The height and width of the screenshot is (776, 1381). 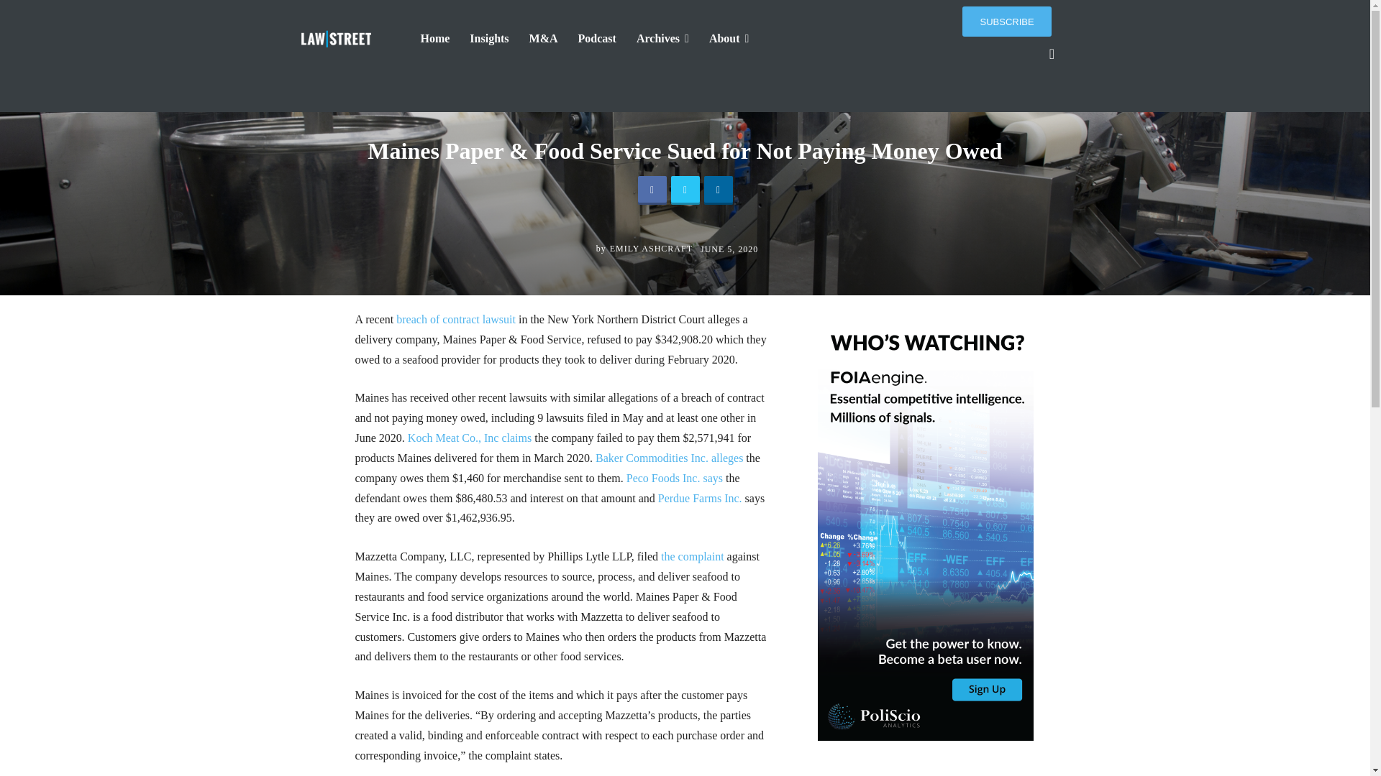 What do you see at coordinates (456, 319) in the screenshot?
I see `breach of contract lawsuit` at bounding box center [456, 319].